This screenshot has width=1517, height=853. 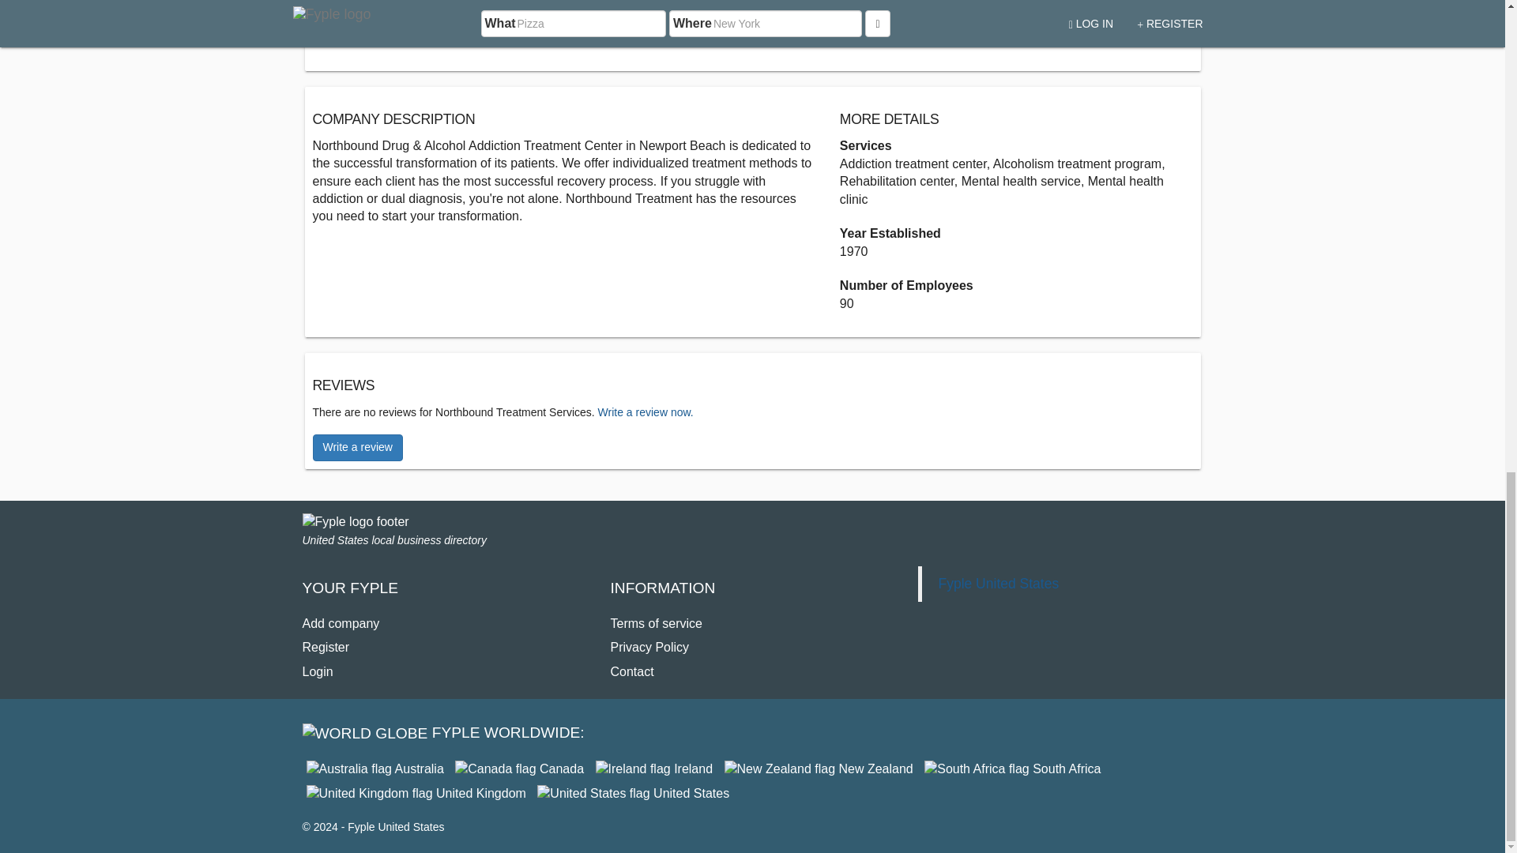 What do you see at coordinates (631, 671) in the screenshot?
I see `Contact` at bounding box center [631, 671].